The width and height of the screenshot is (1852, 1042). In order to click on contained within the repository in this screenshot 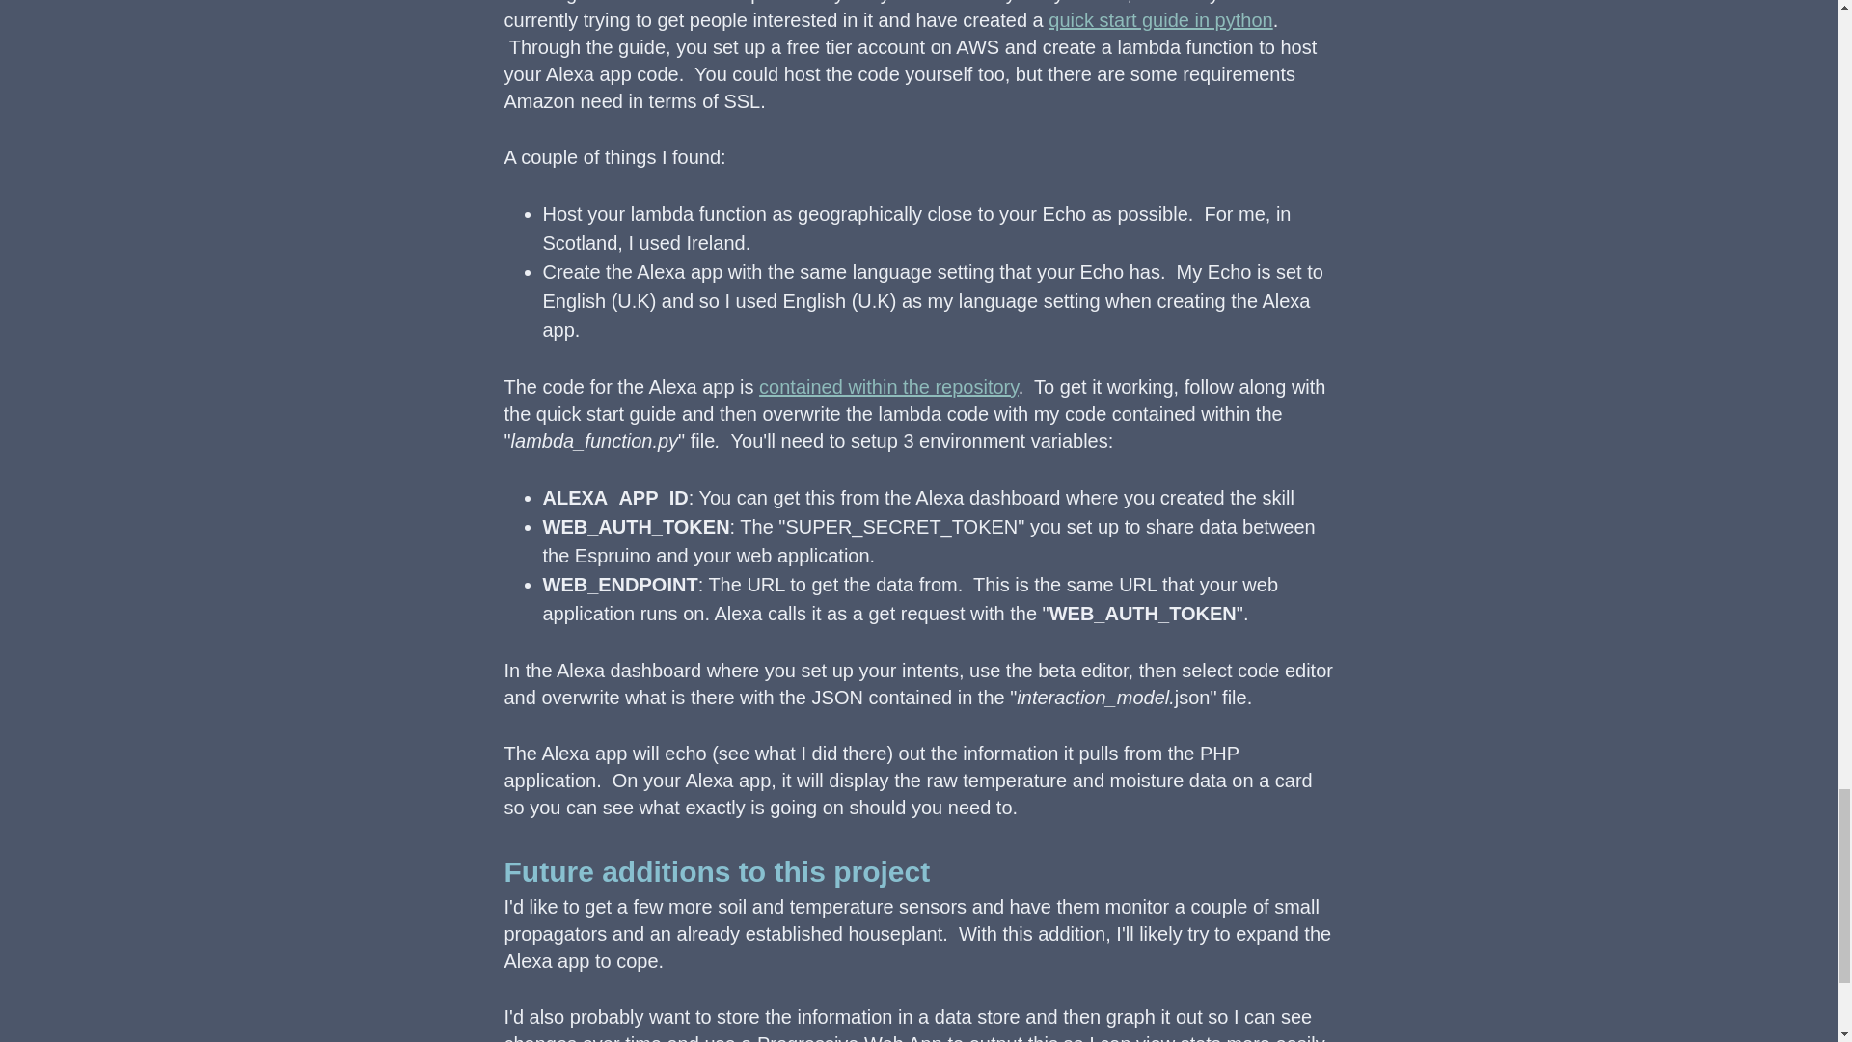, I will do `click(889, 386)`.